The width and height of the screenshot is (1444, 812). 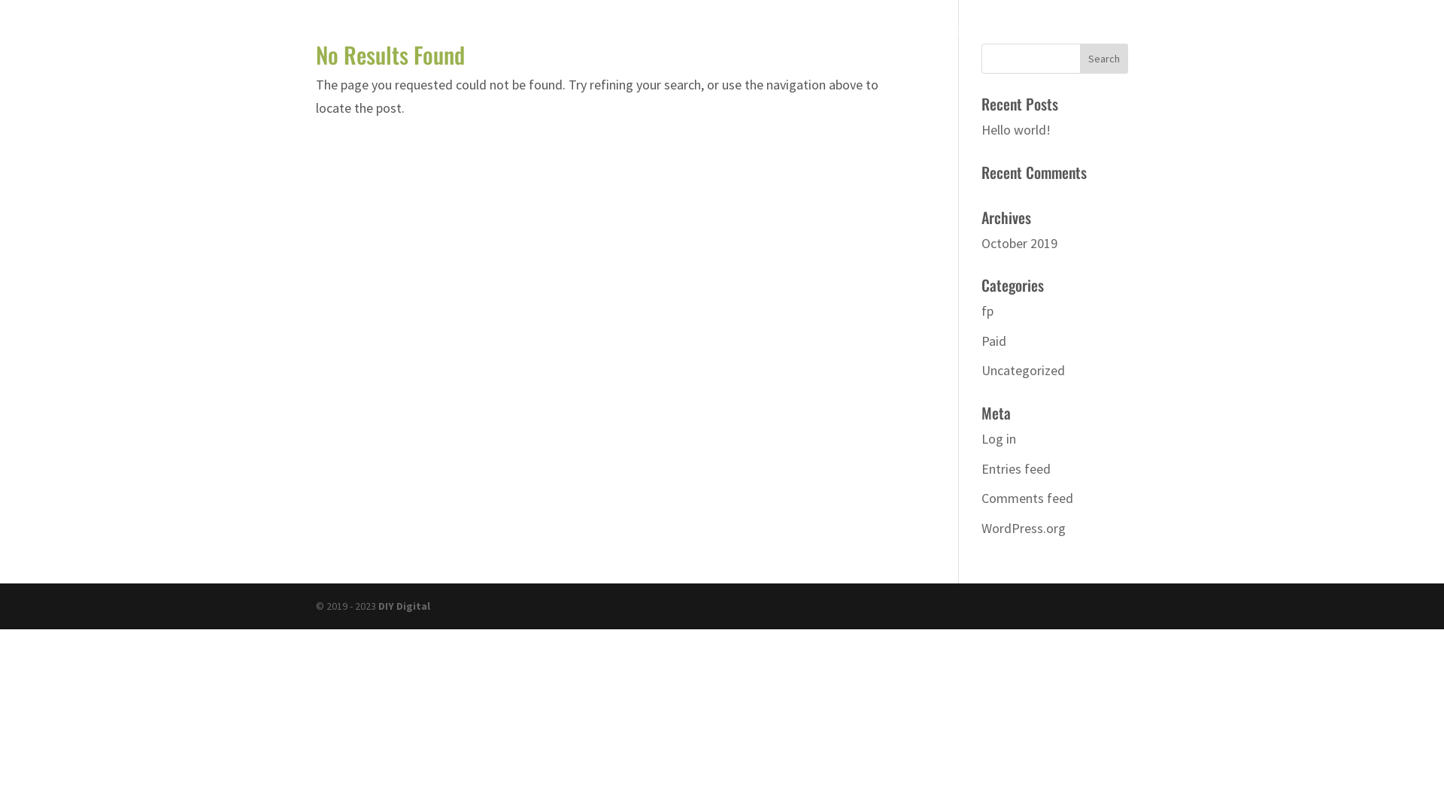 What do you see at coordinates (1024, 528) in the screenshot?
I see `WordPress.org` at bounding box center [1024, 528].